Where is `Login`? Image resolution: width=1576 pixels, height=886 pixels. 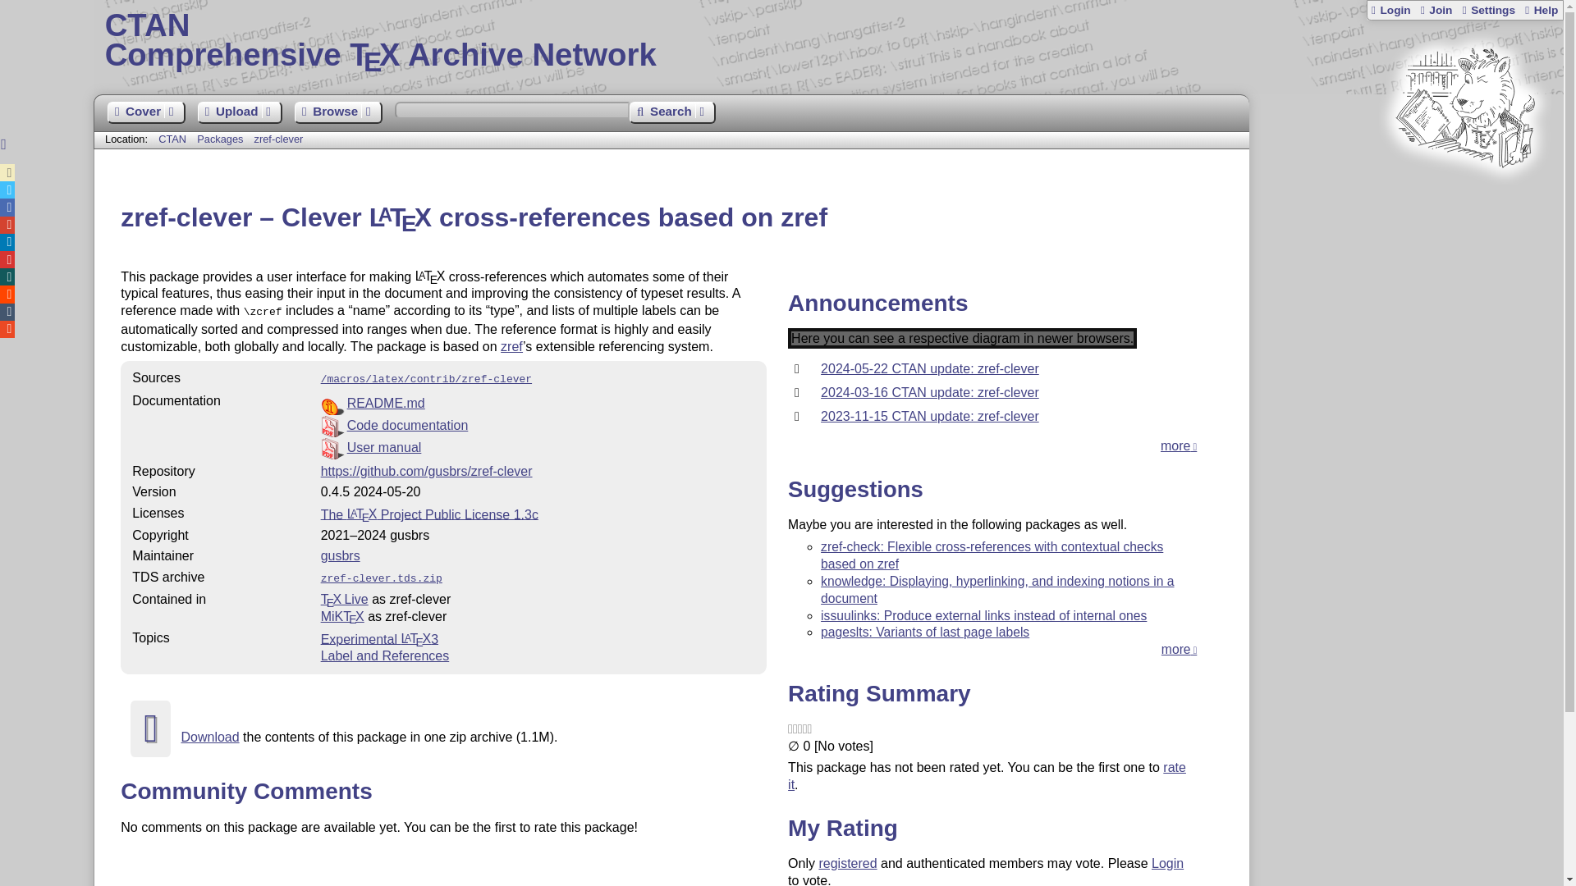
Login is located at coordinates (1390, 10).